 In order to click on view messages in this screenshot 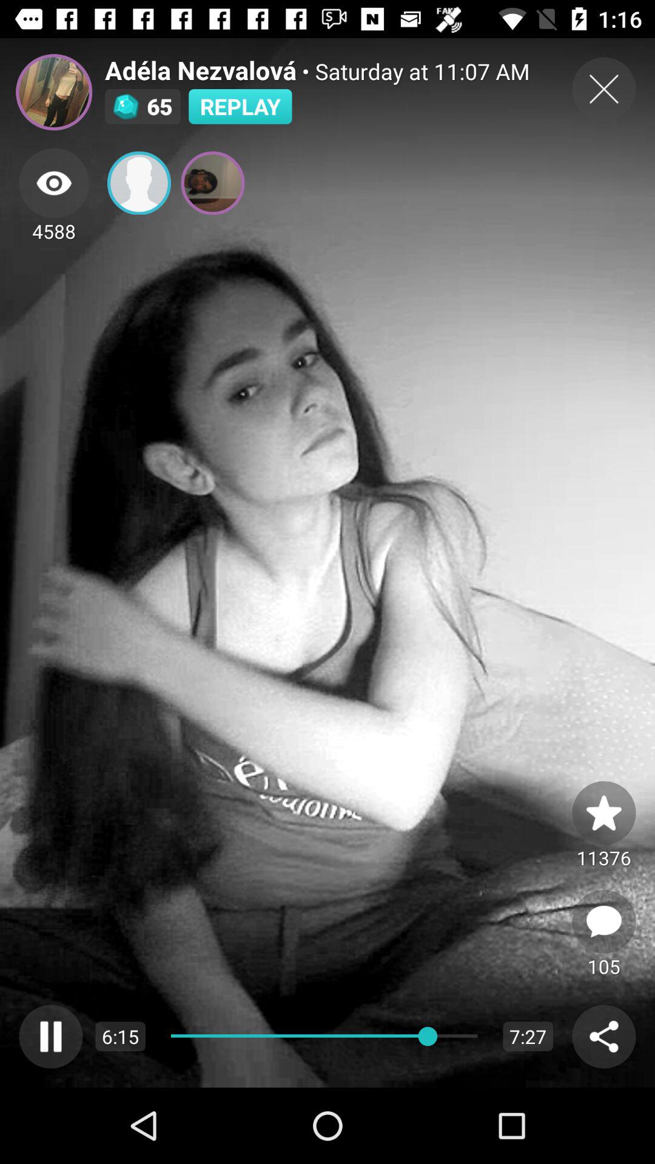, I will do `click(604, 921)`.